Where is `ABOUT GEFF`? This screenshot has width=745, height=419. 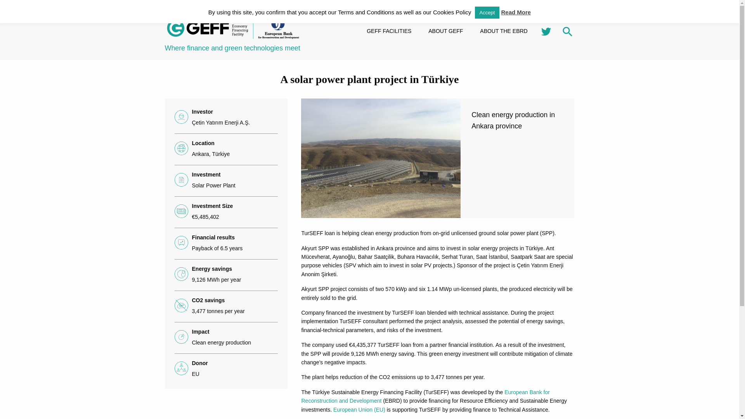 ABOUT GEFF is located at coordinates (445, 31).